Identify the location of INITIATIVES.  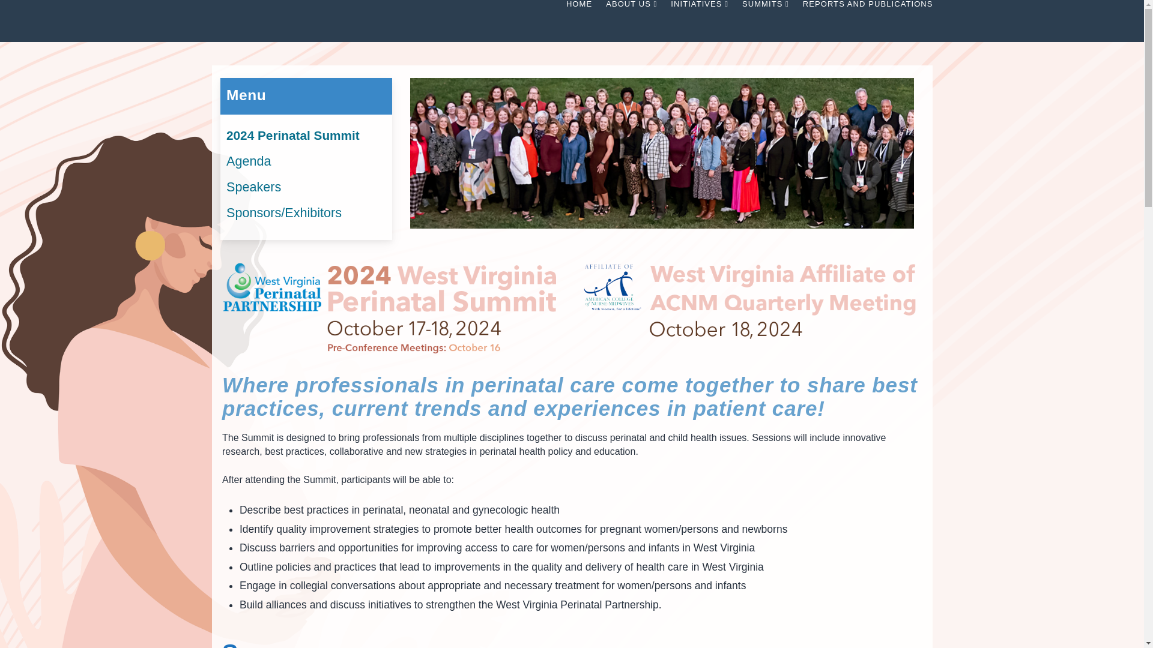
(699, 21).